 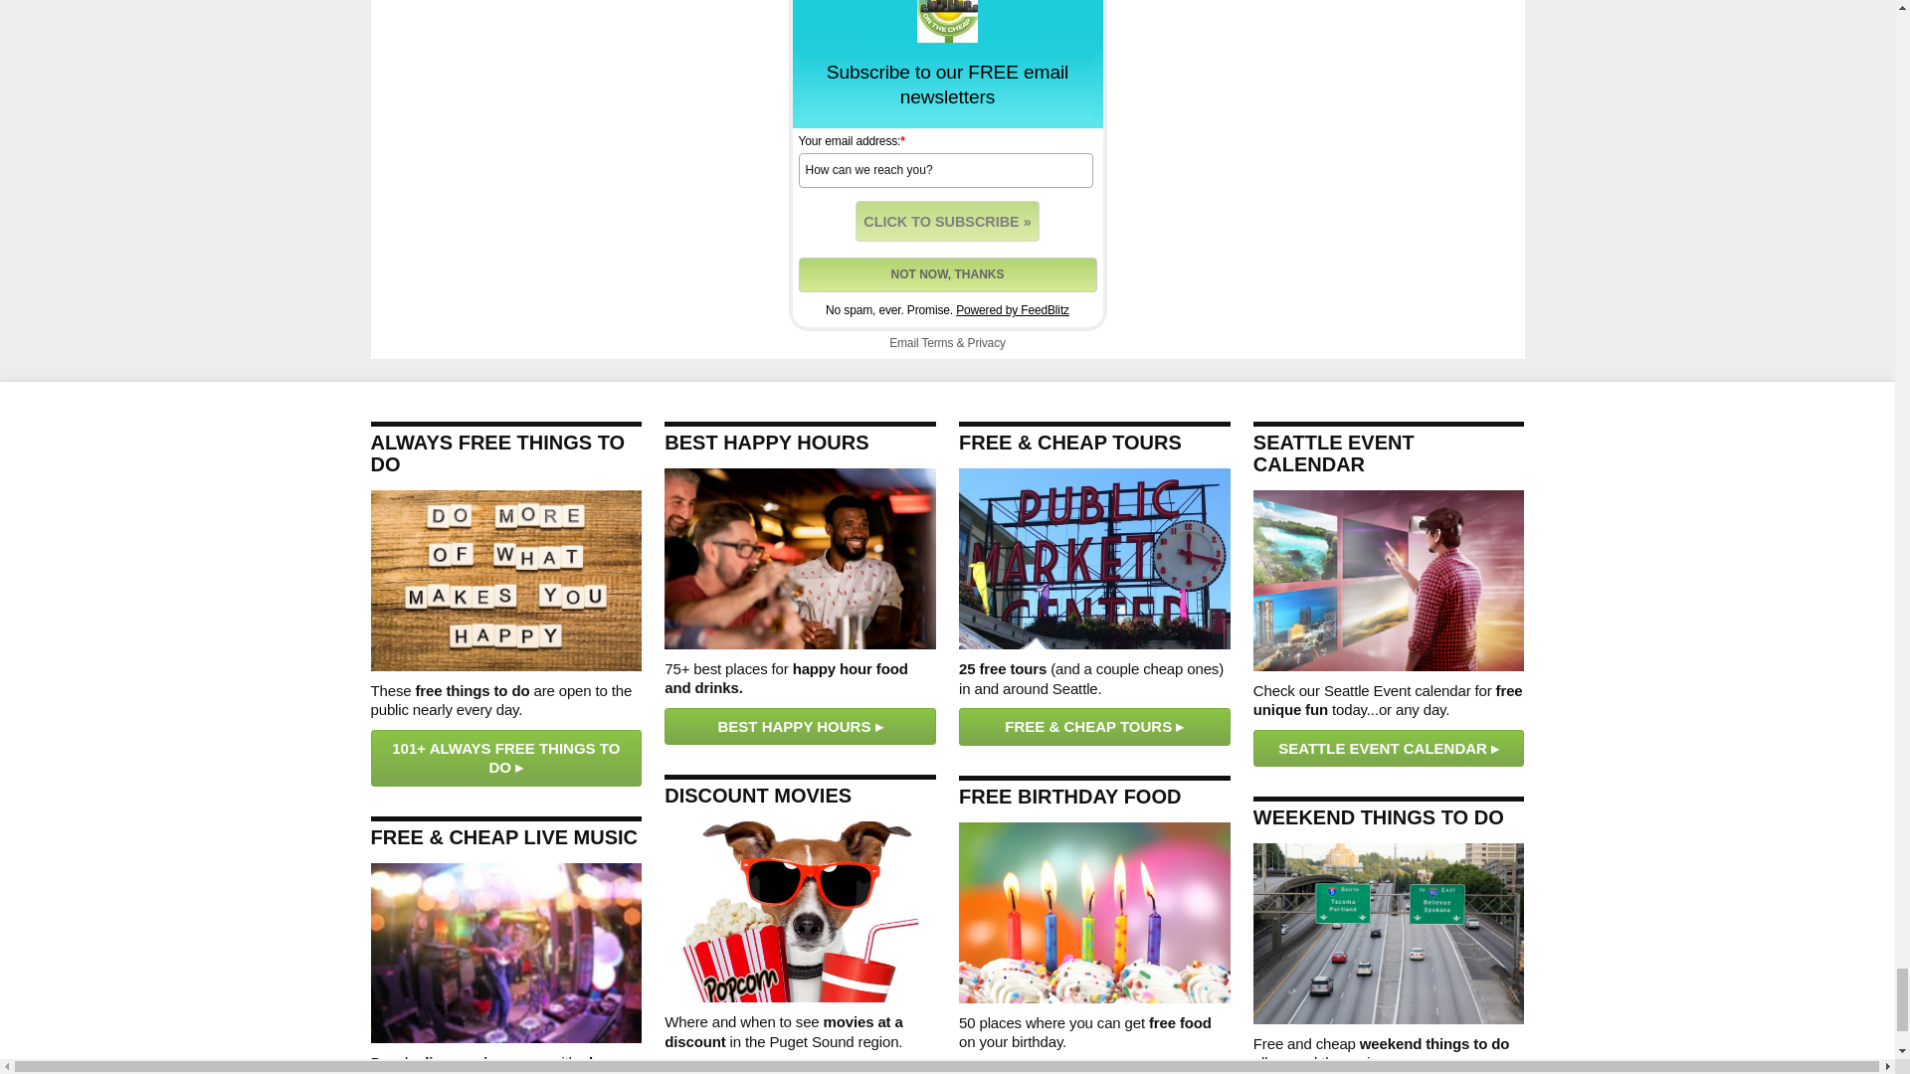 I want to click on click to join, so click(x=947, y=221).